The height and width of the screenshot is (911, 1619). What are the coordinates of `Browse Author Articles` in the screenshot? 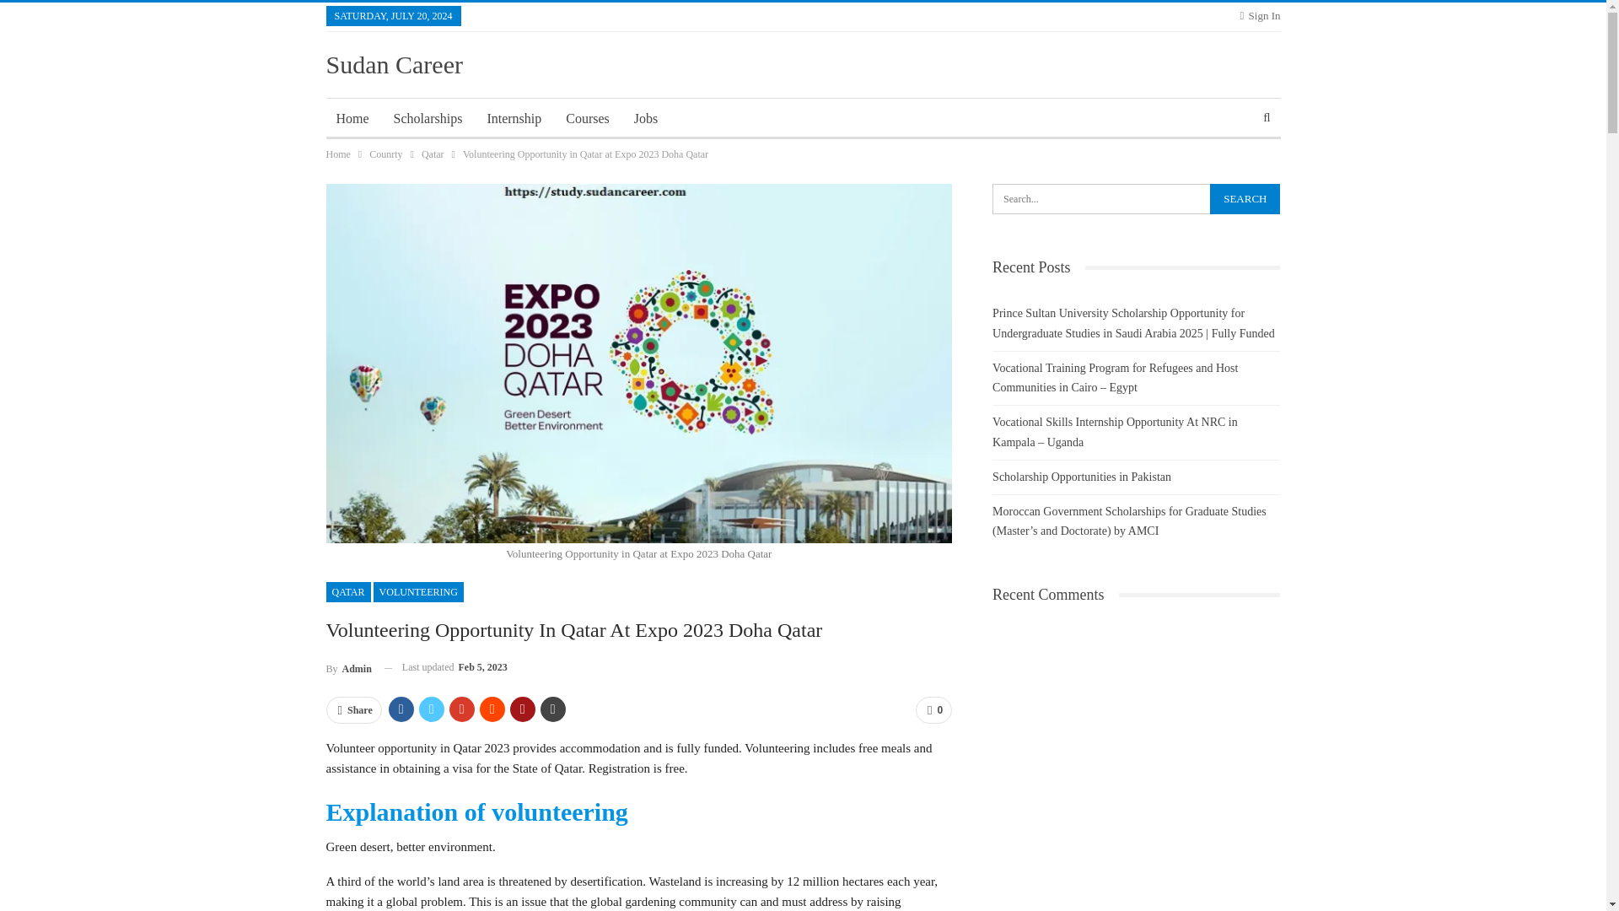 It's located at (347, 666).